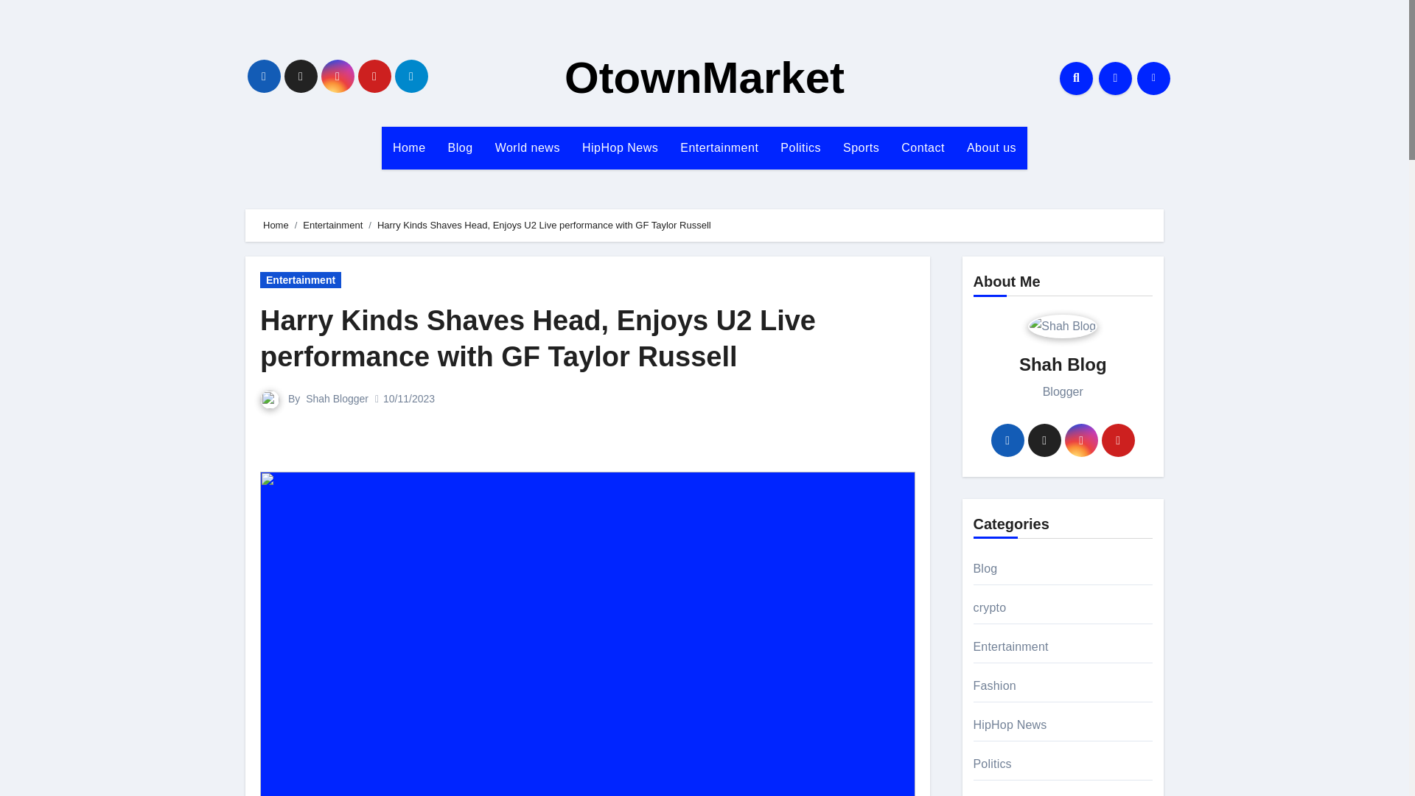 The image size is (1415, 796). Describe the element at coordinates (719, 147) in the screenshot. I see `Entertainment` at that location.